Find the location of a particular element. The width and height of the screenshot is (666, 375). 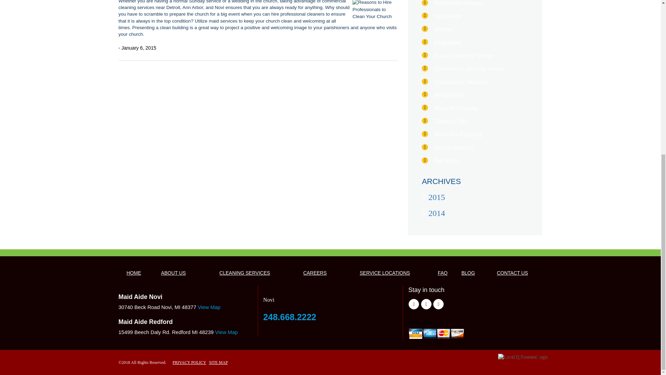

Commercial cleaning service is located at coordinates (469, 69).